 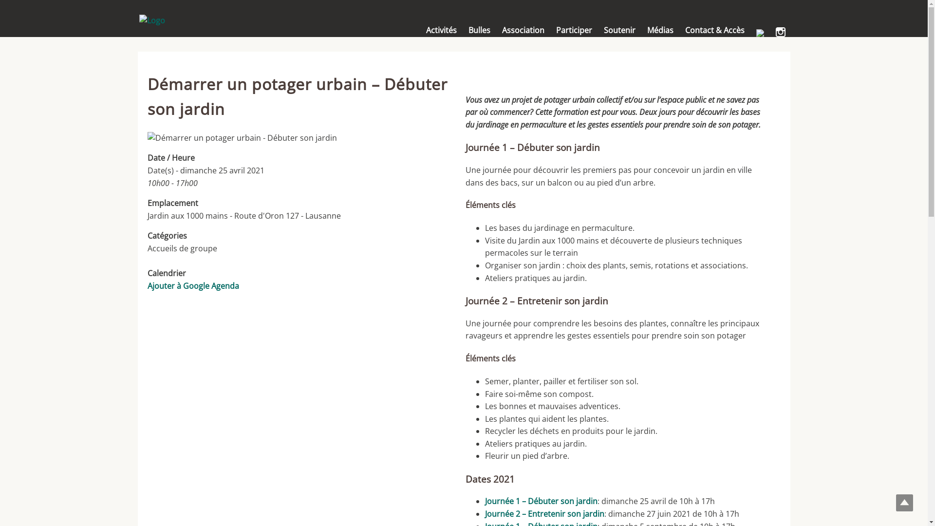 I want to click on Participer, so click(x=574, y=30).